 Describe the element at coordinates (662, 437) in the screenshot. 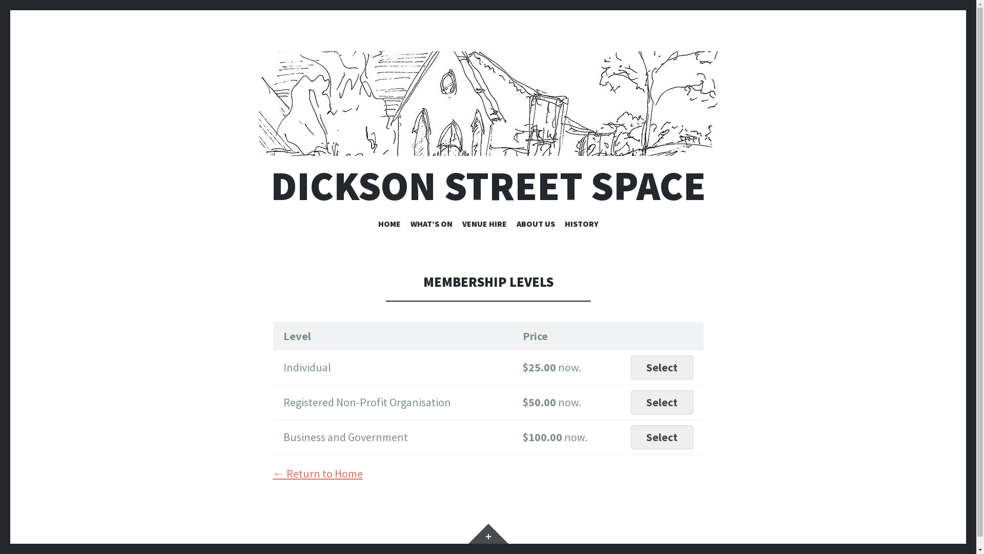

I see `Select` at that location.